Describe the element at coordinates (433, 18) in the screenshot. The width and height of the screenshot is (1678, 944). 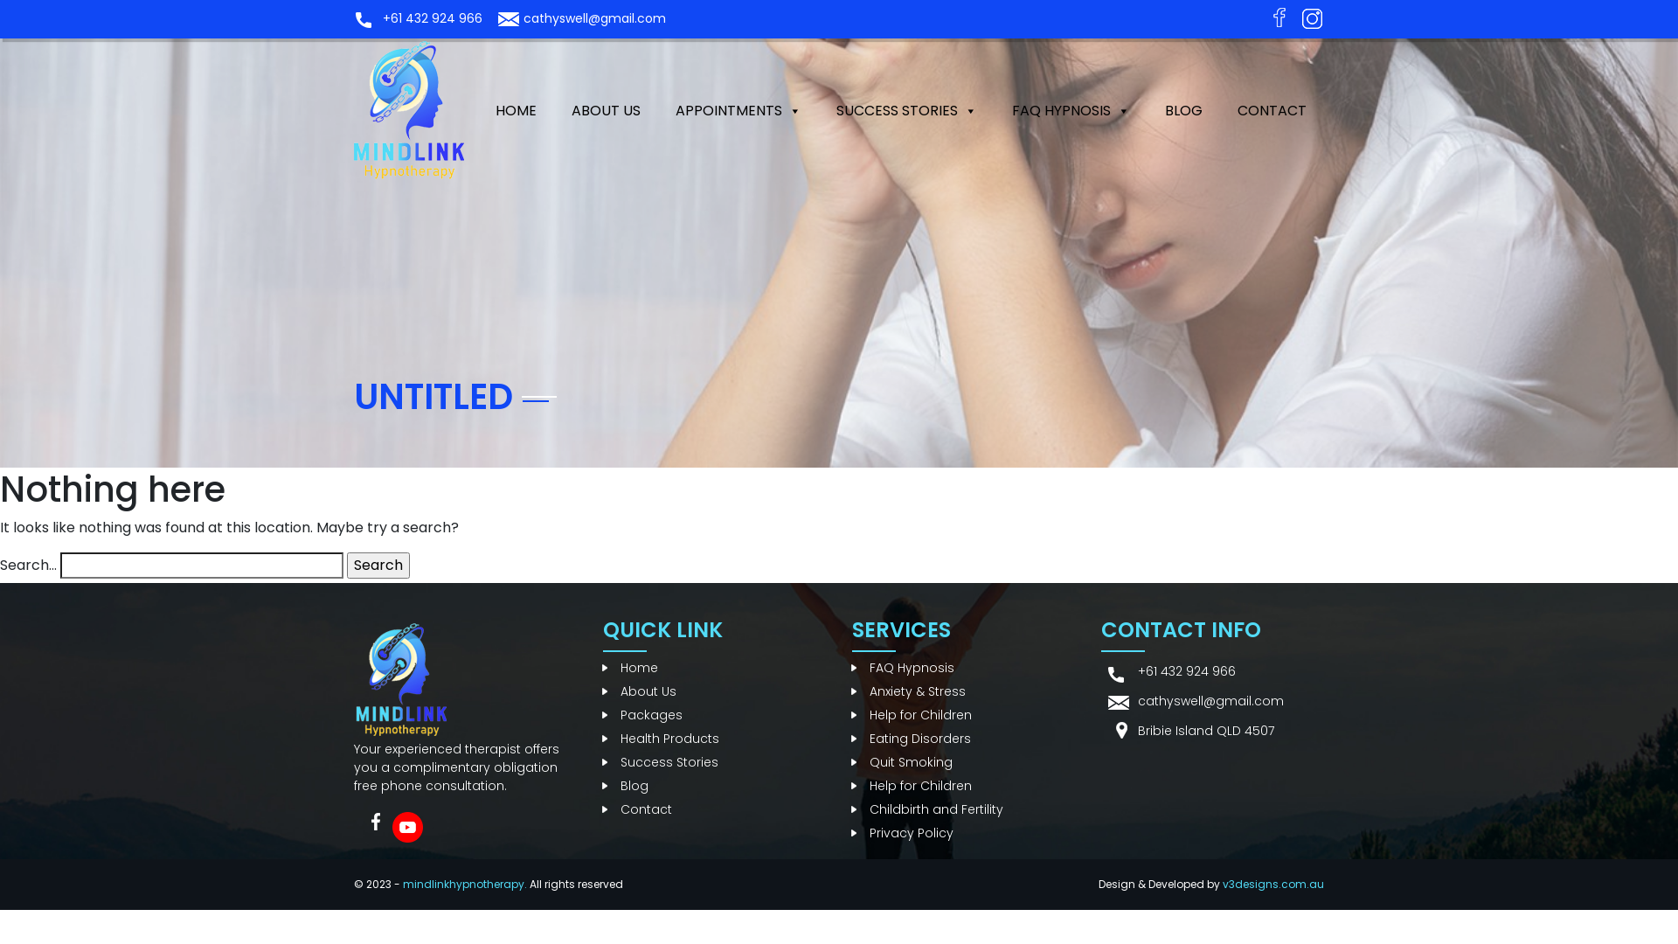
I see `+61 432 924 966` at that location.